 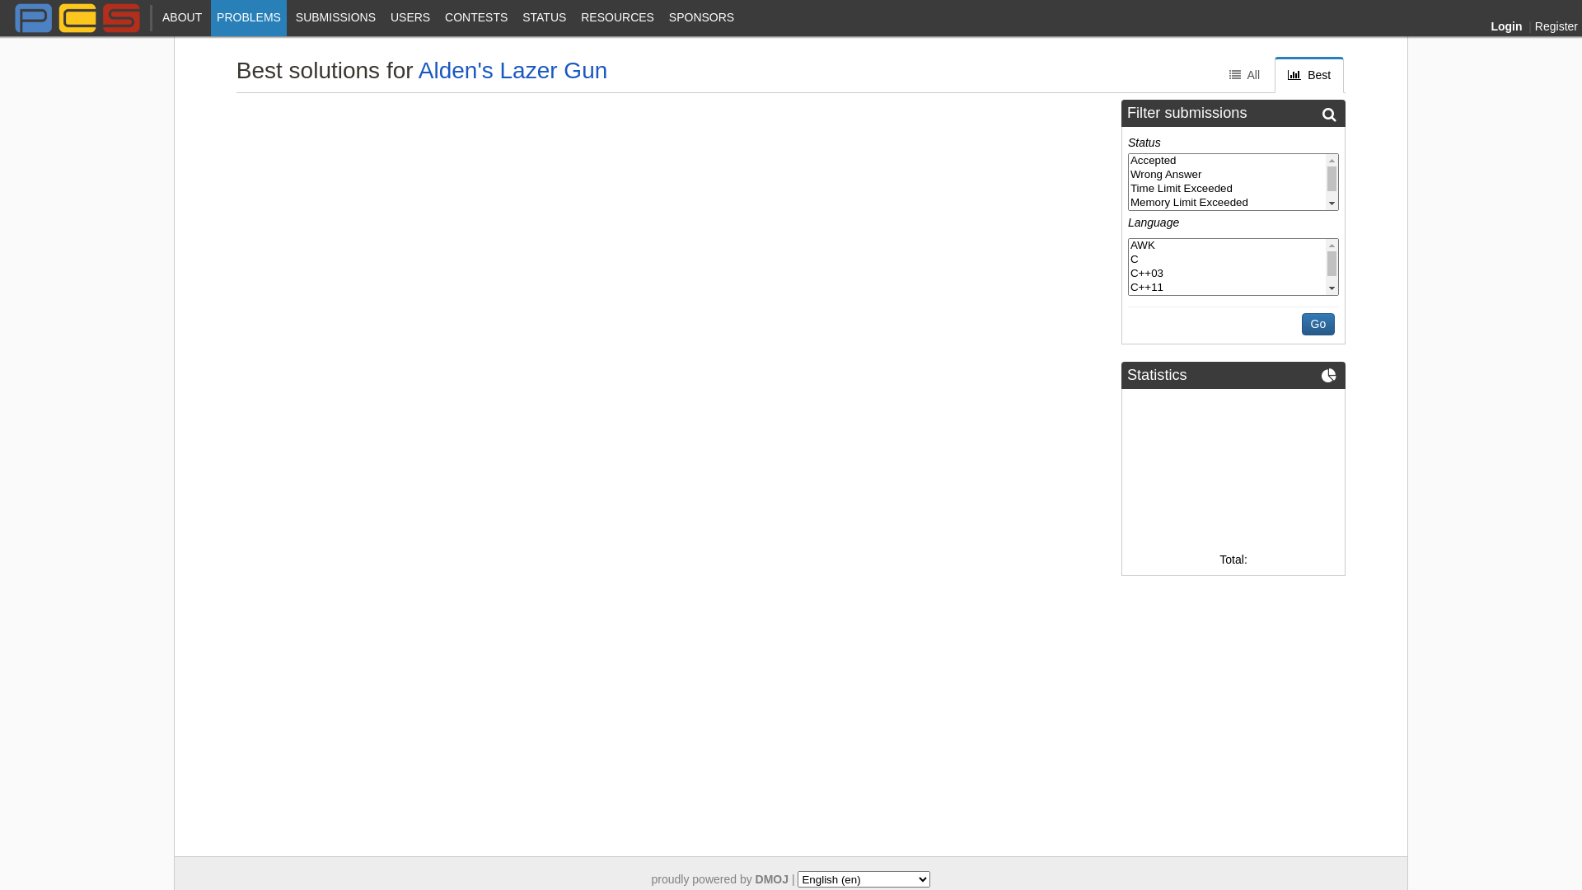 I want to click on CONTESTS, so click(x=476, y=18).